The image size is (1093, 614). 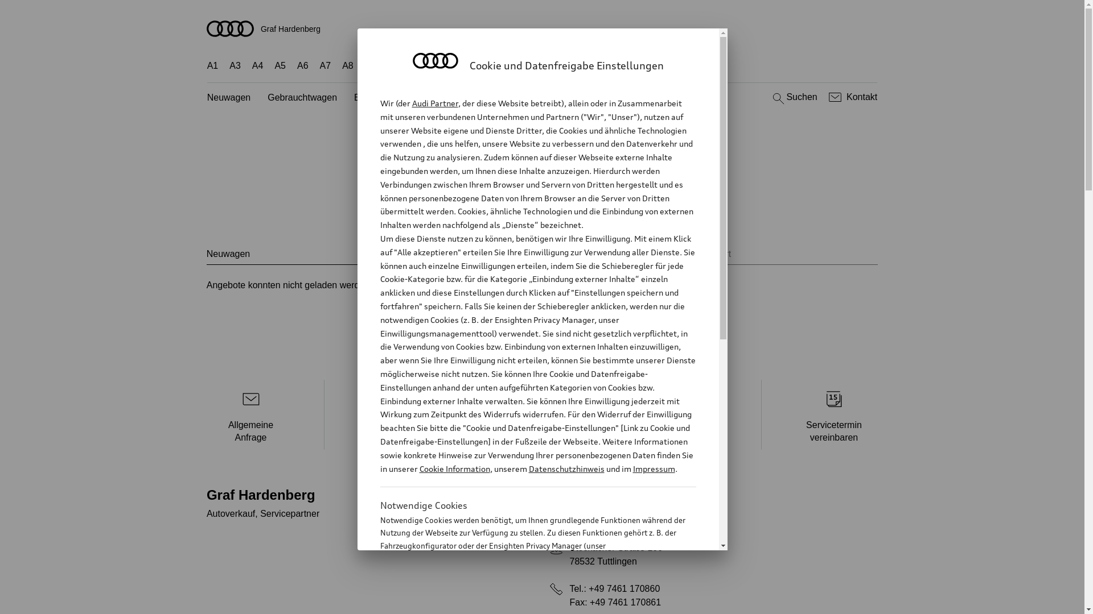 I want to click on Allgemeine
Anfrage, so click(x=250, y=415).